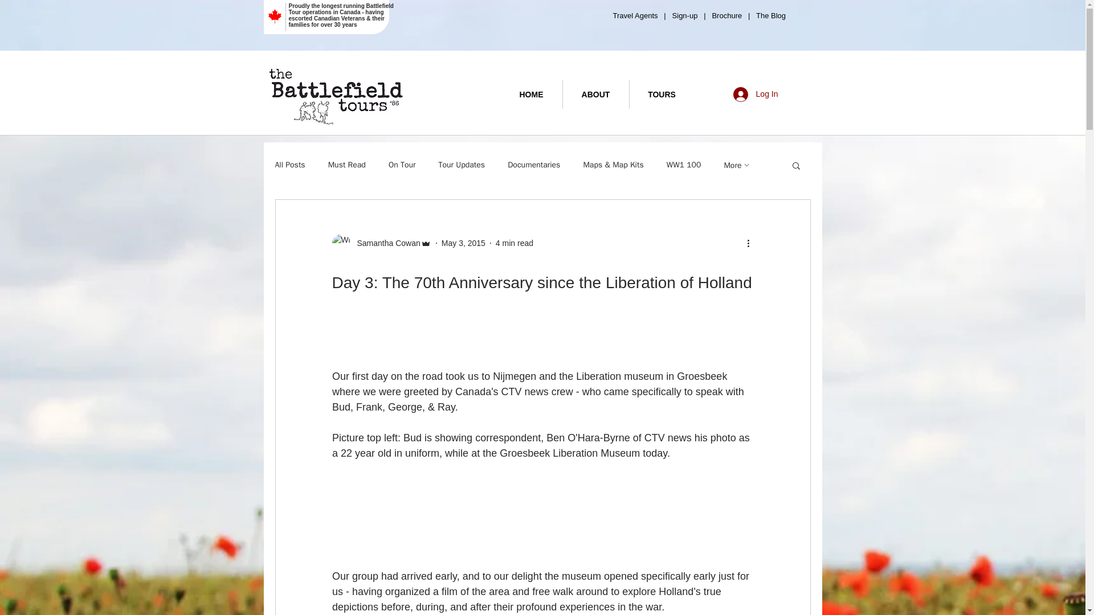  Describe the element at coordinates (289, 165) in the screenshot. I see `All Posts` at that location.